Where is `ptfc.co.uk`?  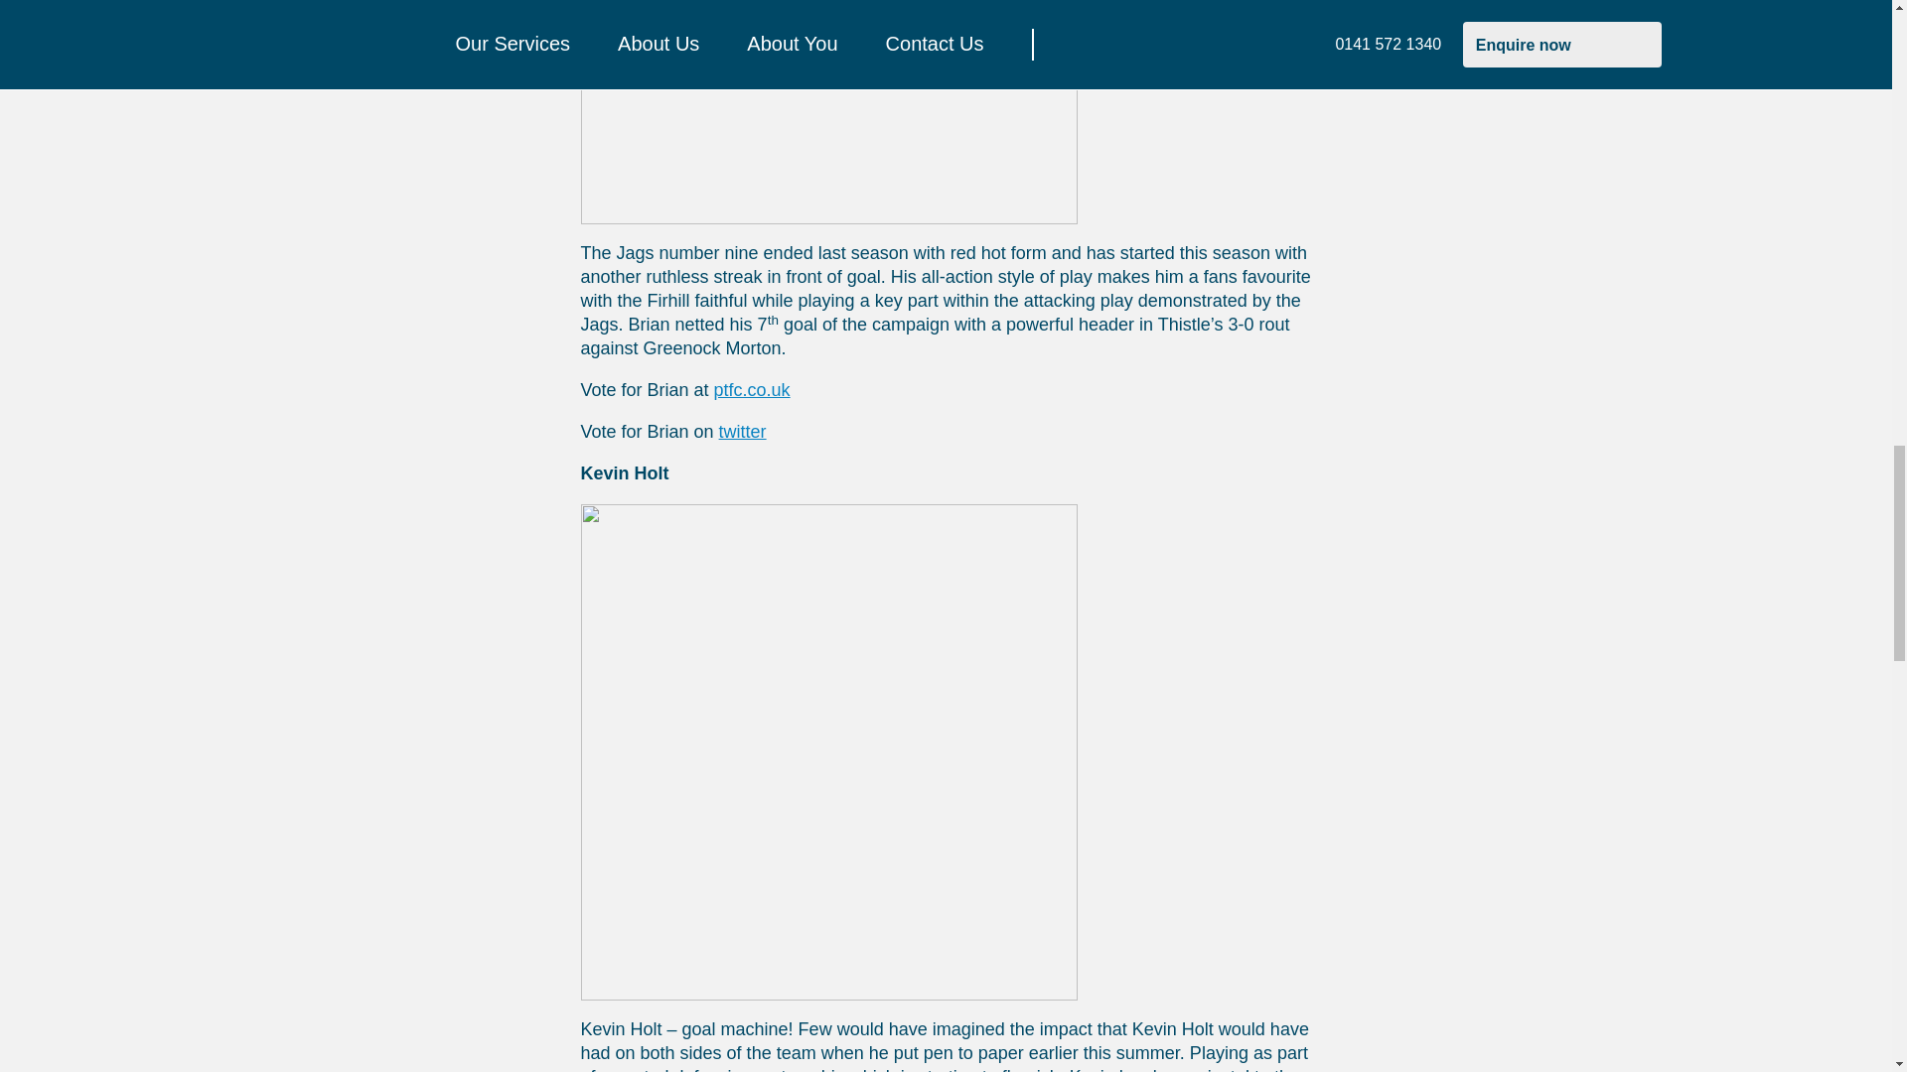 ptfc.co.uk is located at coordinates (752, 389).